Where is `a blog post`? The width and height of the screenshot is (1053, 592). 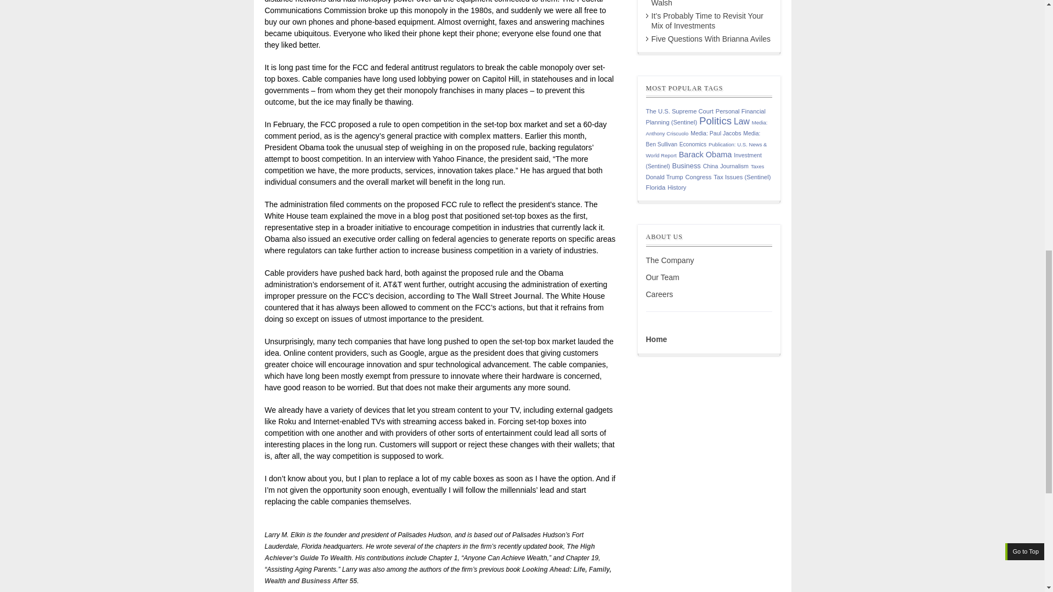
a blog post is located at coordinates (427, 215).